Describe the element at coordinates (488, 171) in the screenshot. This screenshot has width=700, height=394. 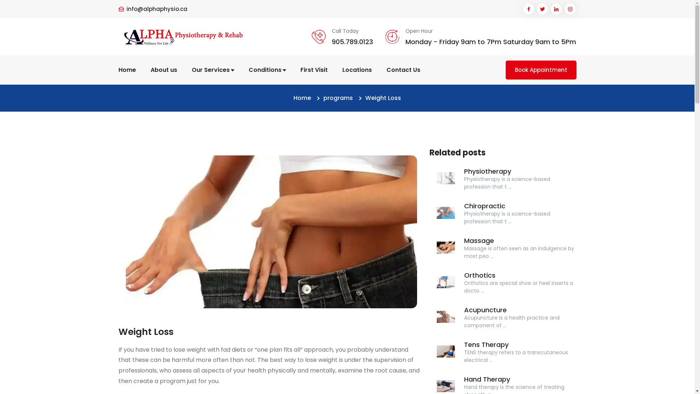
I see `Physiotherapy` at that location.